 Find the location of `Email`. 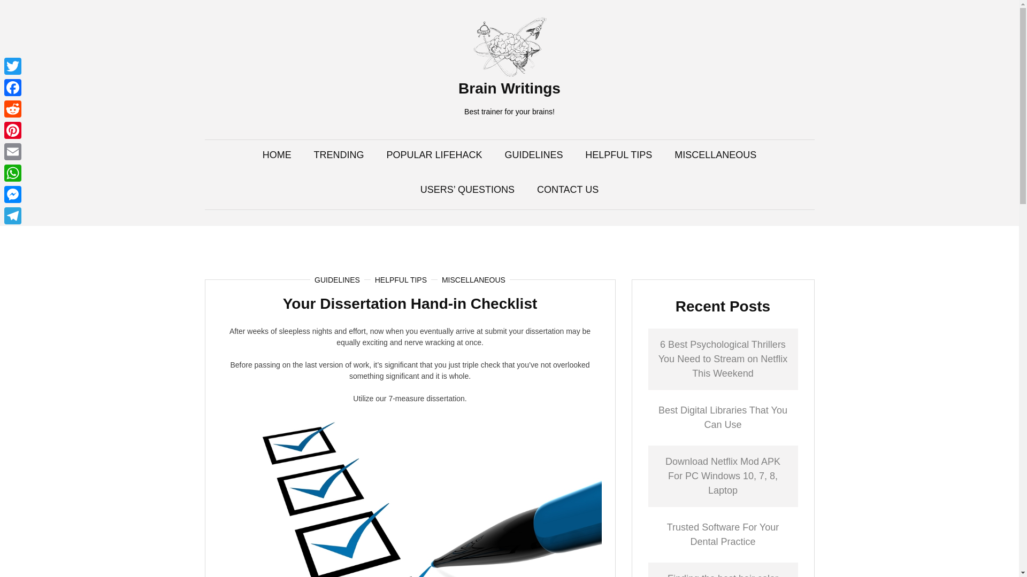

Email is located at coordinates (13, 151).